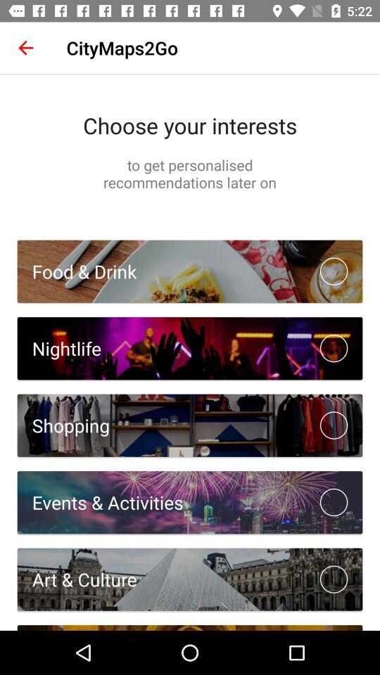  What do you see at coordinates (25, 48) in the screenshot?
I see `press item next to citymaps2go` at bounding box center [25, 48].